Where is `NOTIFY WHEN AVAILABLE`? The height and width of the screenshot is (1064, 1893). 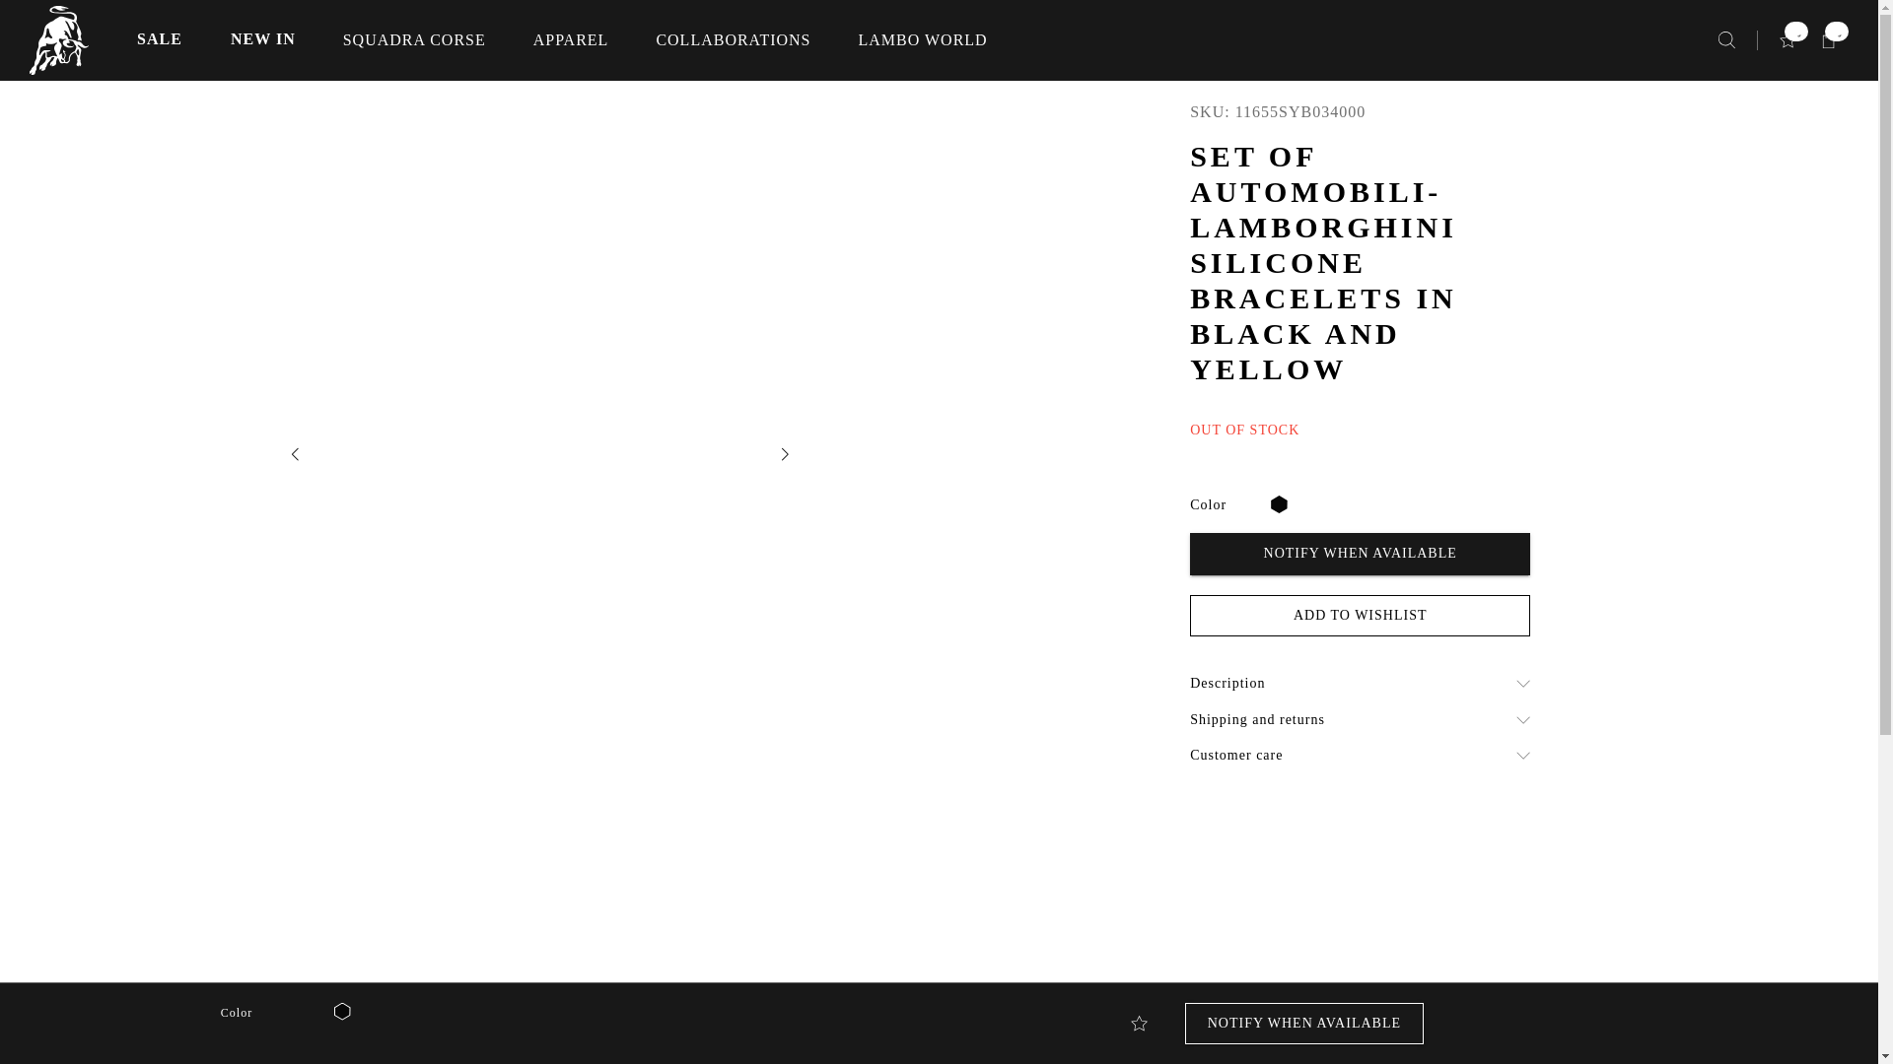 NOTIFY WHEN AVAILABLE is located at coordinates (1360, 554).